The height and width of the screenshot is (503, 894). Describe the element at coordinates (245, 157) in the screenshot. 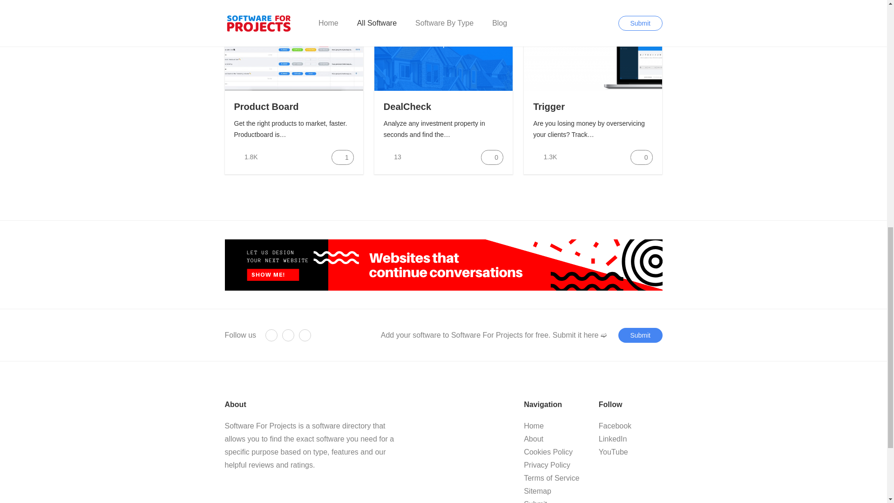

I see `Views` at that location.